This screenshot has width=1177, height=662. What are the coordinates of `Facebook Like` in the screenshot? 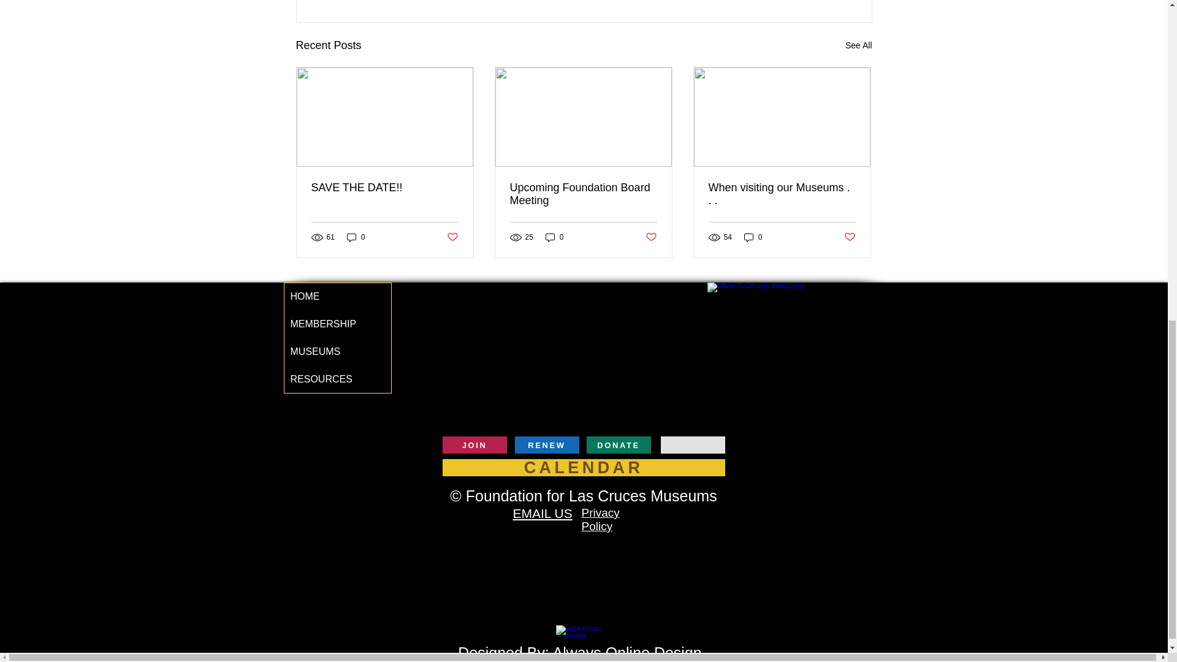 It's located at (847, 446).